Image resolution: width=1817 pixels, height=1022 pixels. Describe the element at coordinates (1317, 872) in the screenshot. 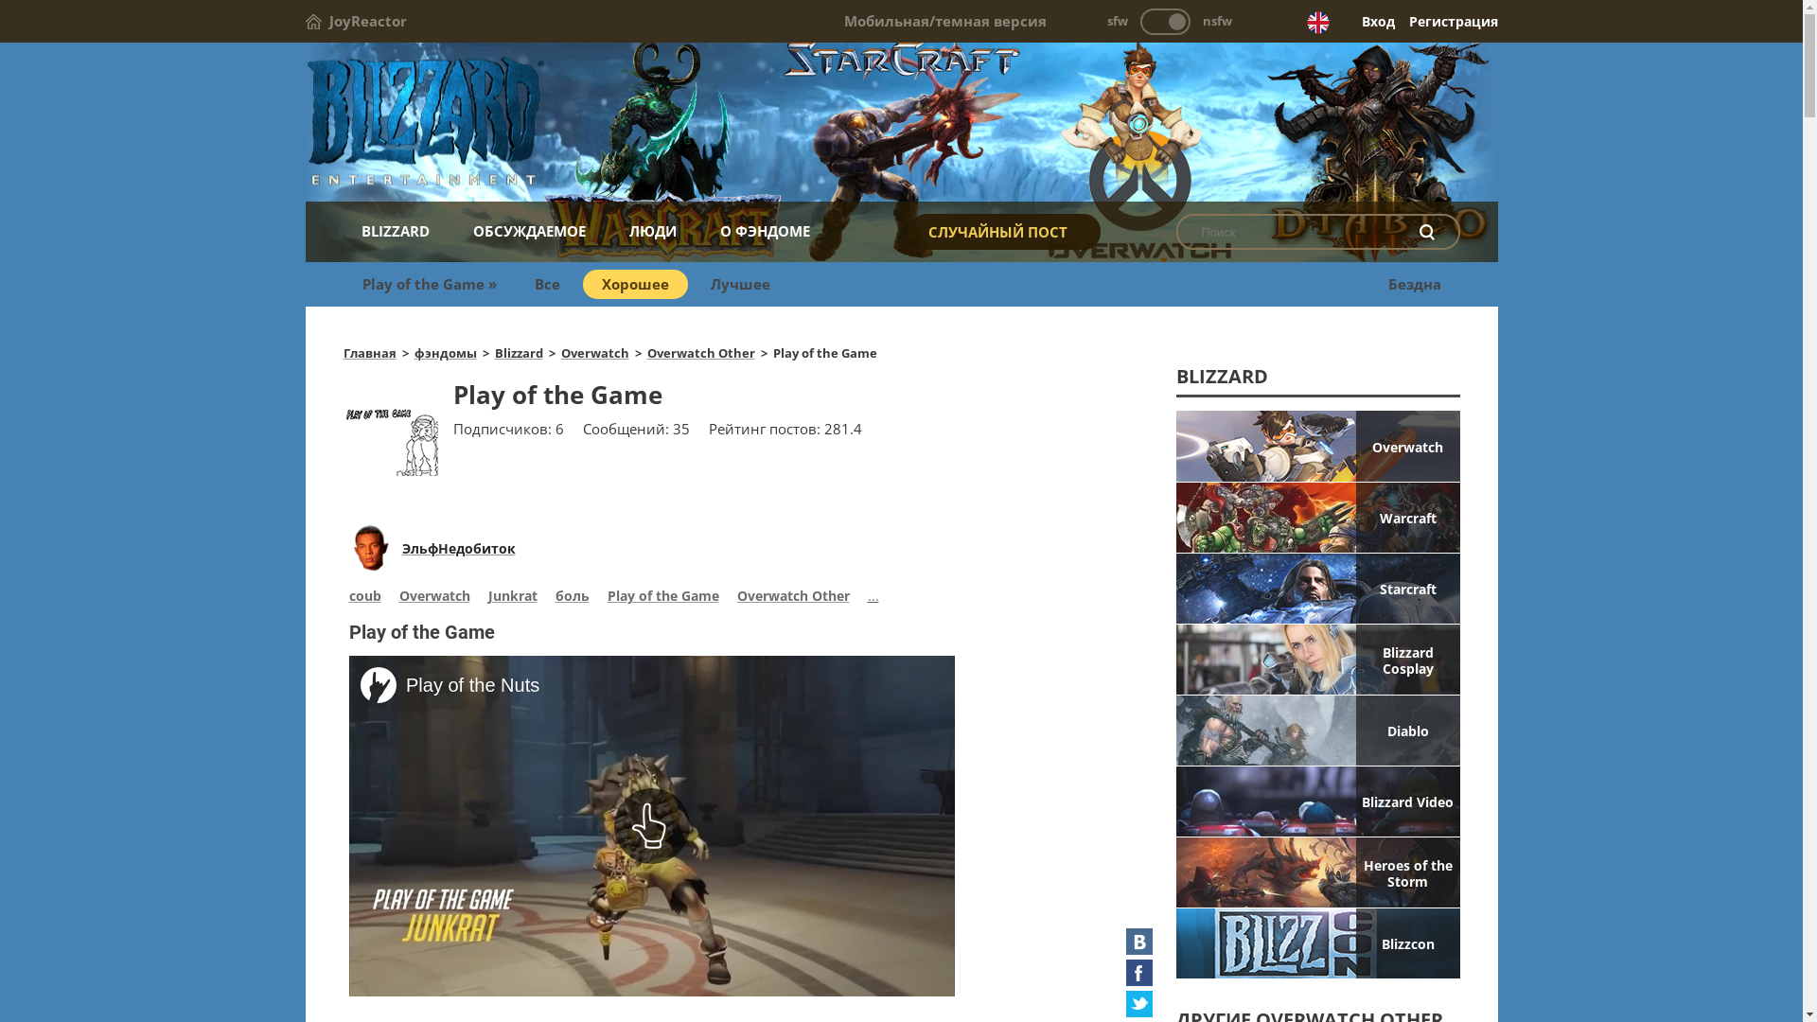

I see `Heroes of the Storm` at that location.